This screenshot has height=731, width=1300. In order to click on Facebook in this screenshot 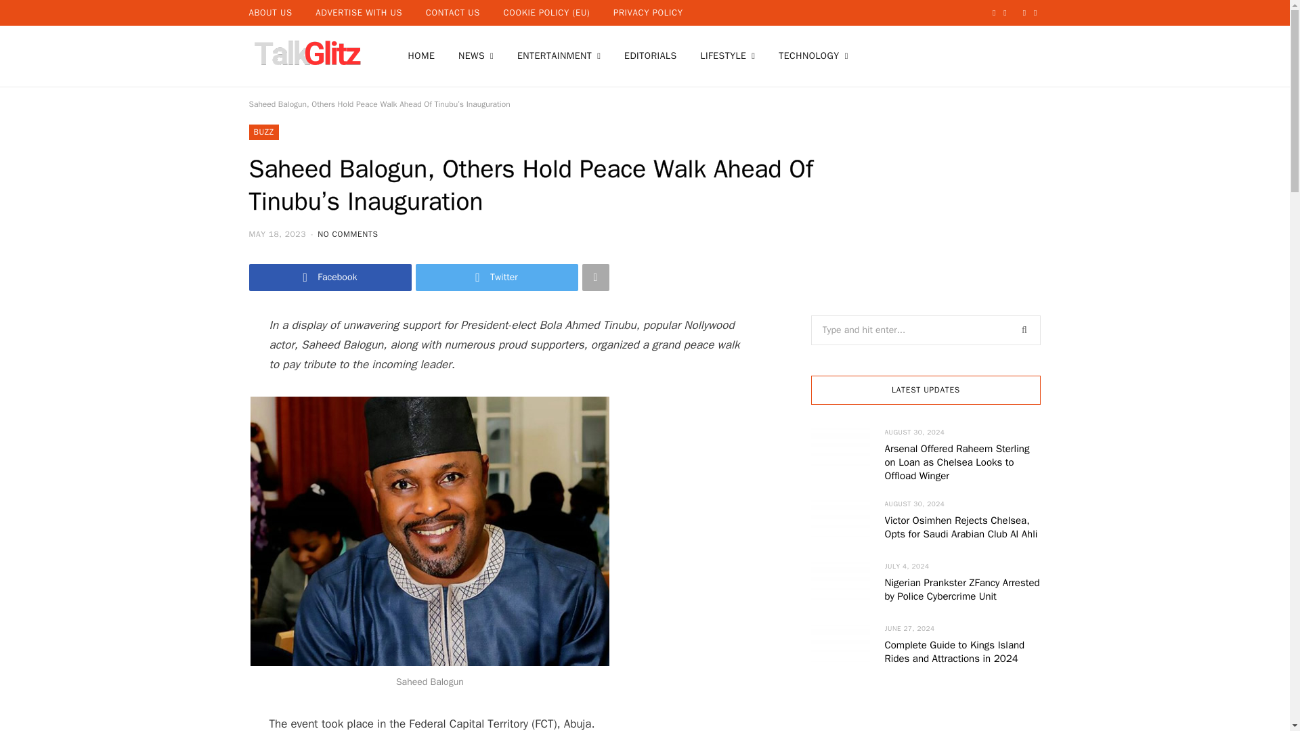, I will do `click(330, 277)`.